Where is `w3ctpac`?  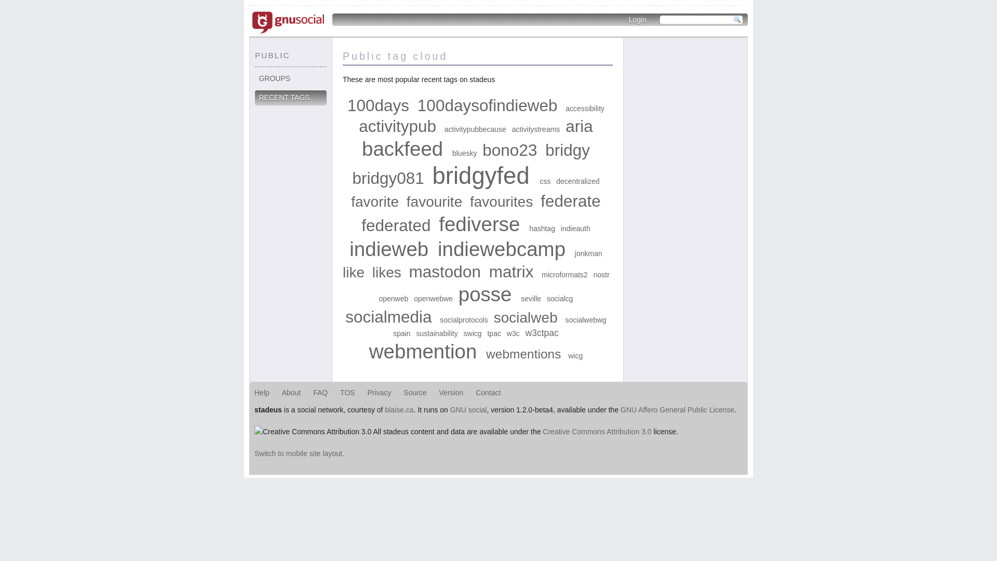 w3ctpac is located at coordinates (542, 333).